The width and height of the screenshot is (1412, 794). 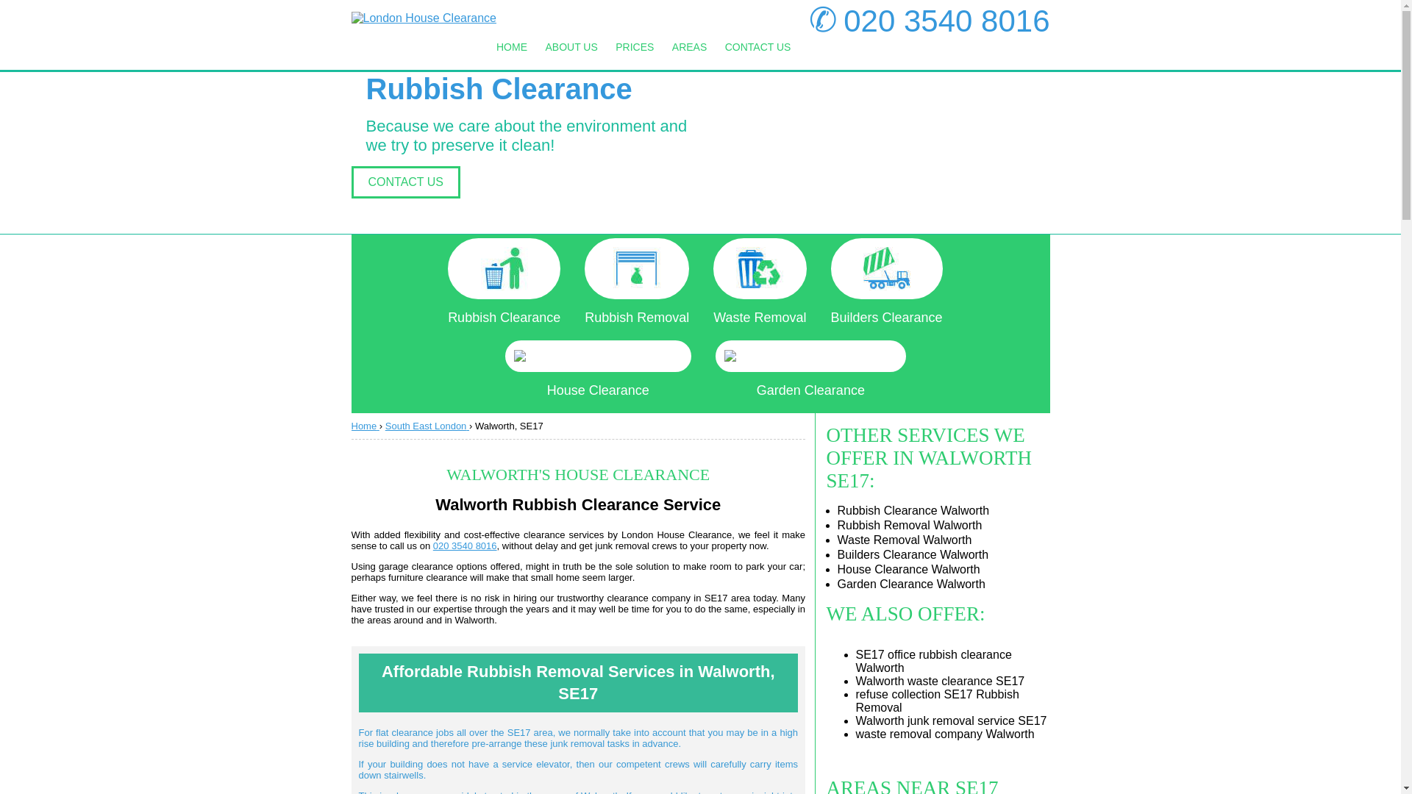 I want to click on South East London, so click(x=427, y=426).